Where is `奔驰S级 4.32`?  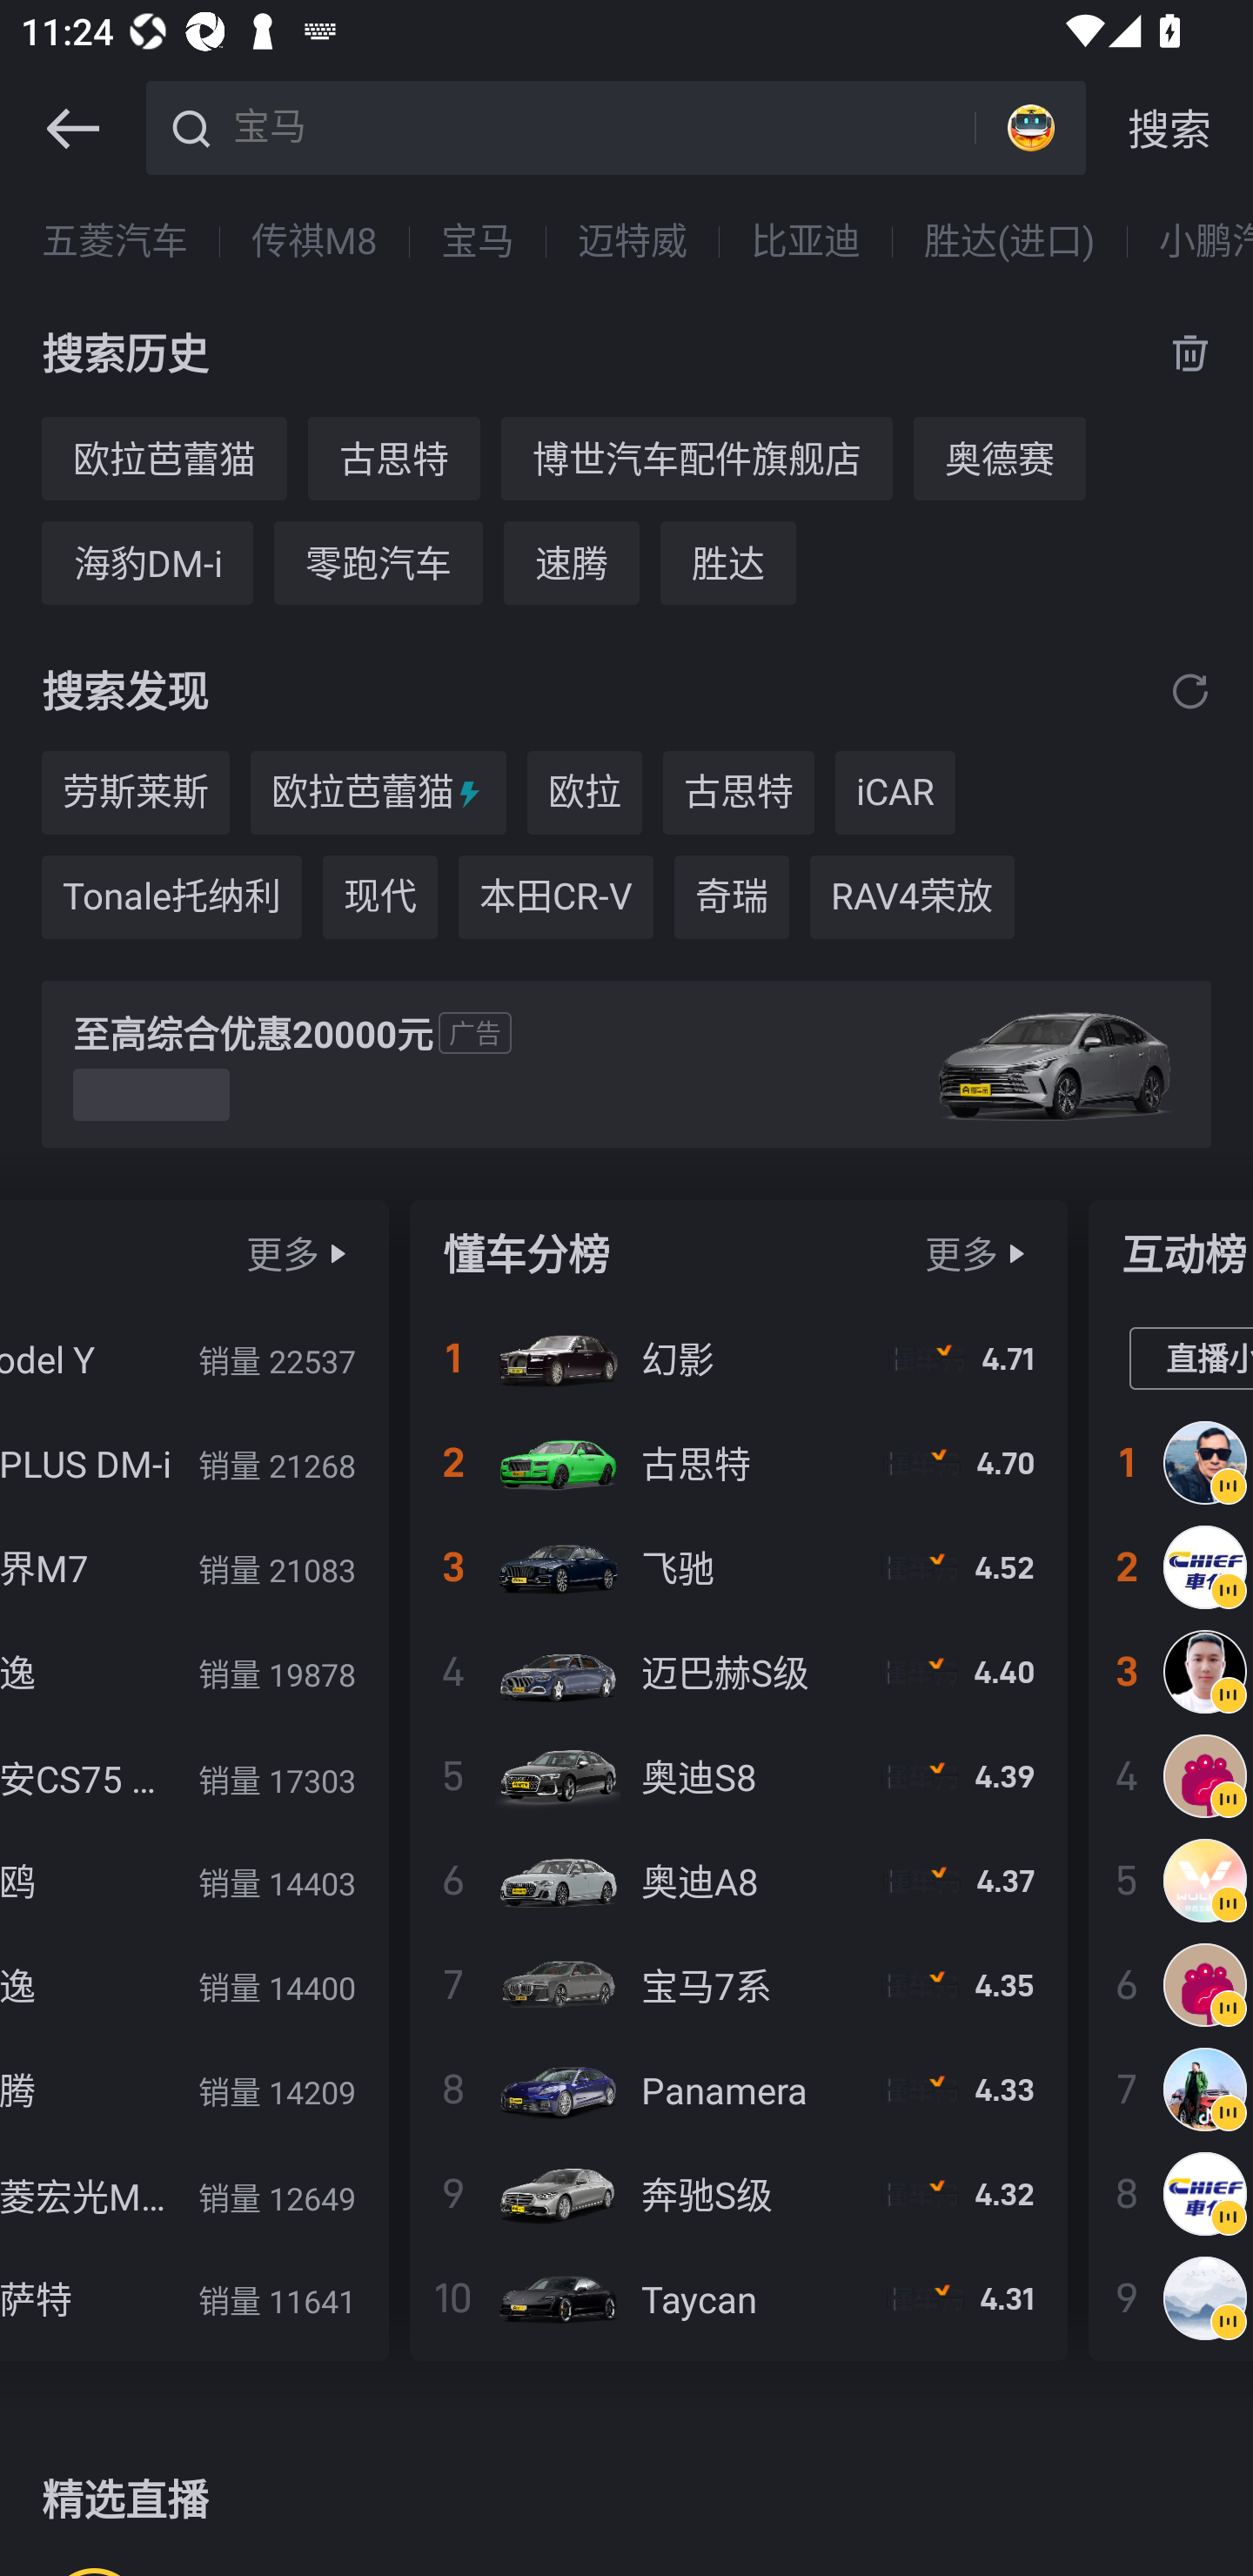
奔驰S级 4.32 is located at coordinates (738, 2193).